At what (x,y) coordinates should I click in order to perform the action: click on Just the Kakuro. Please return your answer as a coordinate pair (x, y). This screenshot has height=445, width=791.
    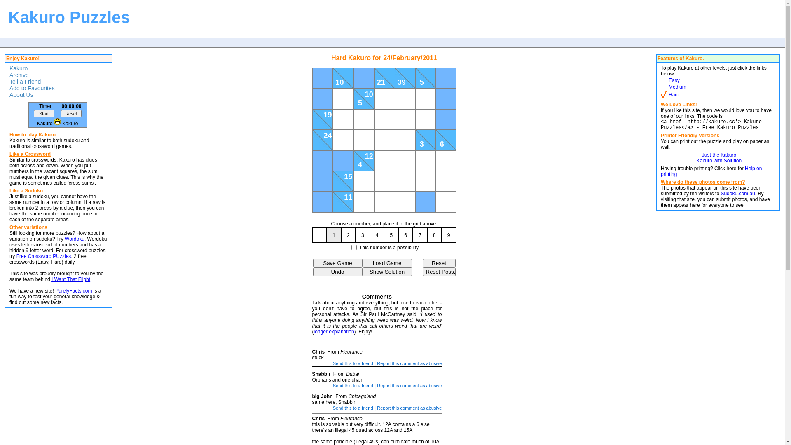
    Looking at the image, I should click on (719, 155).